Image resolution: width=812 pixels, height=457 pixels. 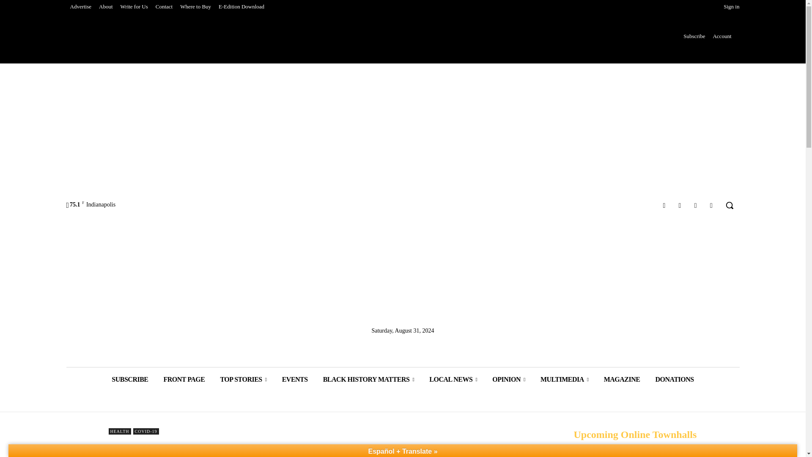 What do you see at coordinates (711, 205) in the screenshot?
I see `Youtube` at bounding box center [711, 205].